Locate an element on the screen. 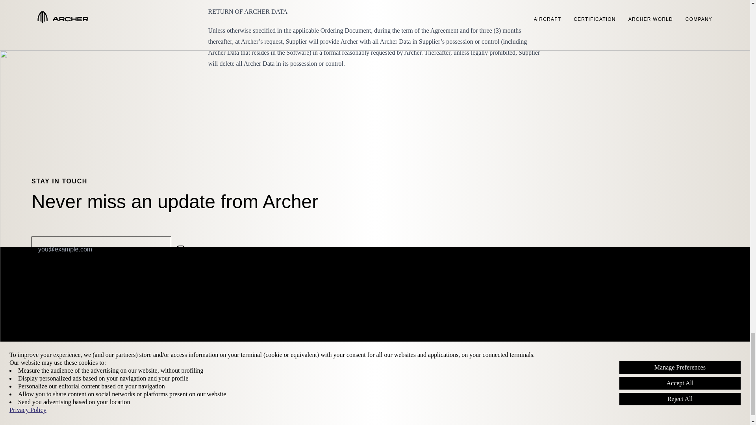 The width and height of the screenshot is (756, 425). Website Terms of Use is located at coordinates (591, 364).